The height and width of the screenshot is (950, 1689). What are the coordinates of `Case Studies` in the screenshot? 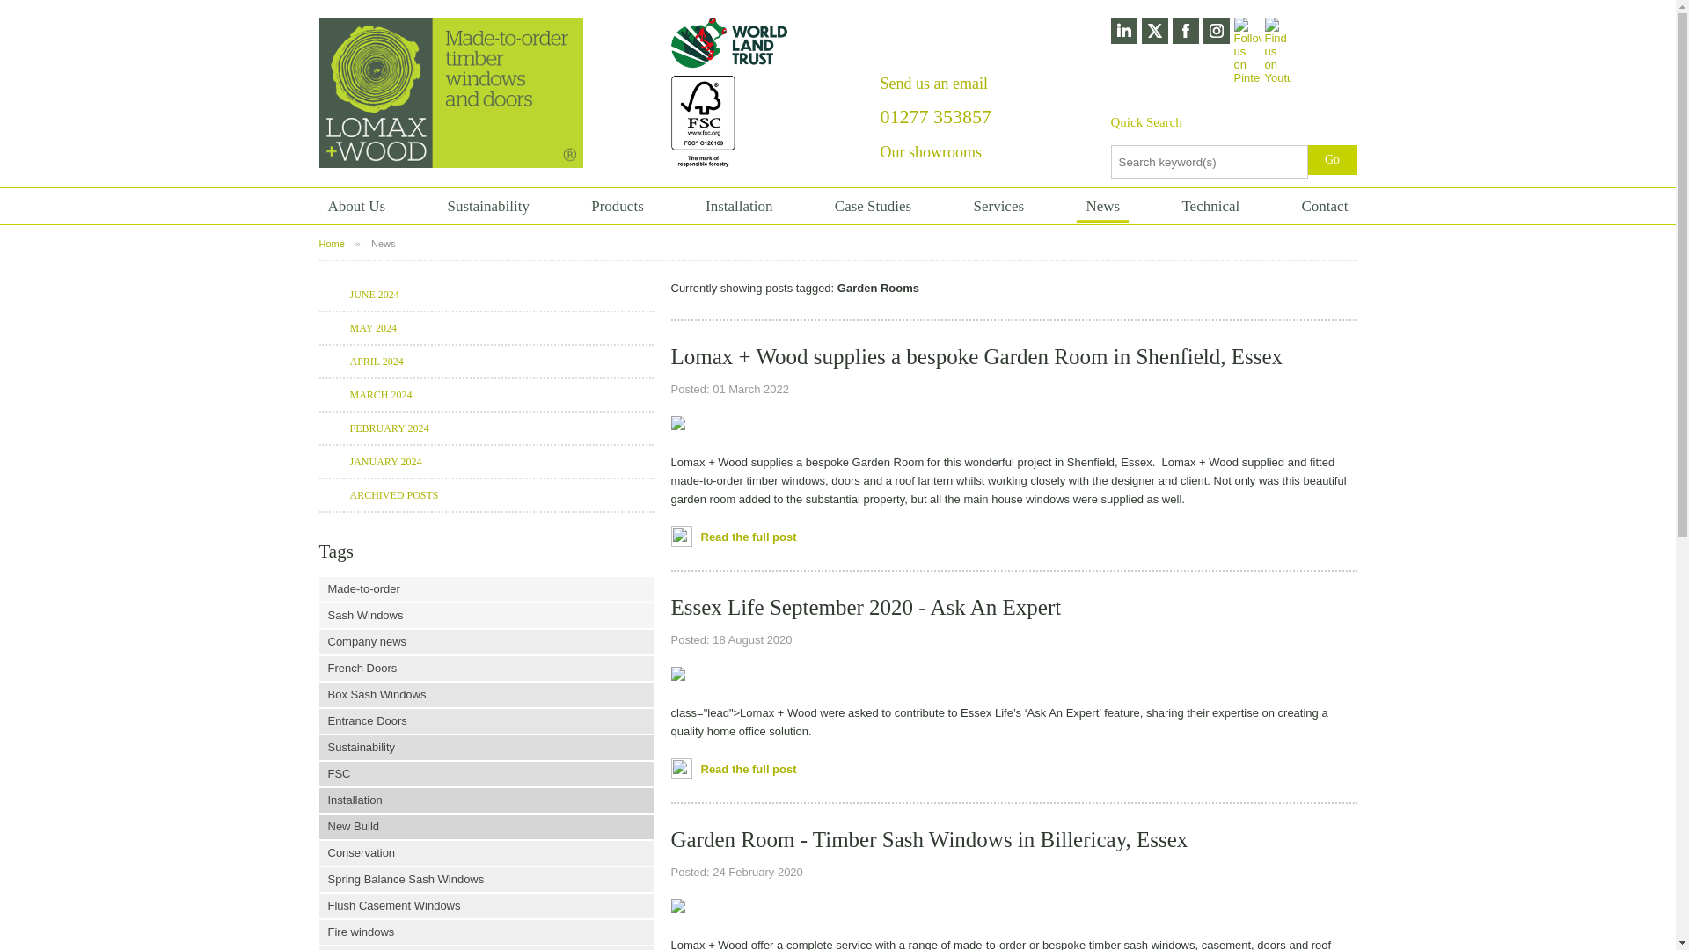 It's located at (873, 206).